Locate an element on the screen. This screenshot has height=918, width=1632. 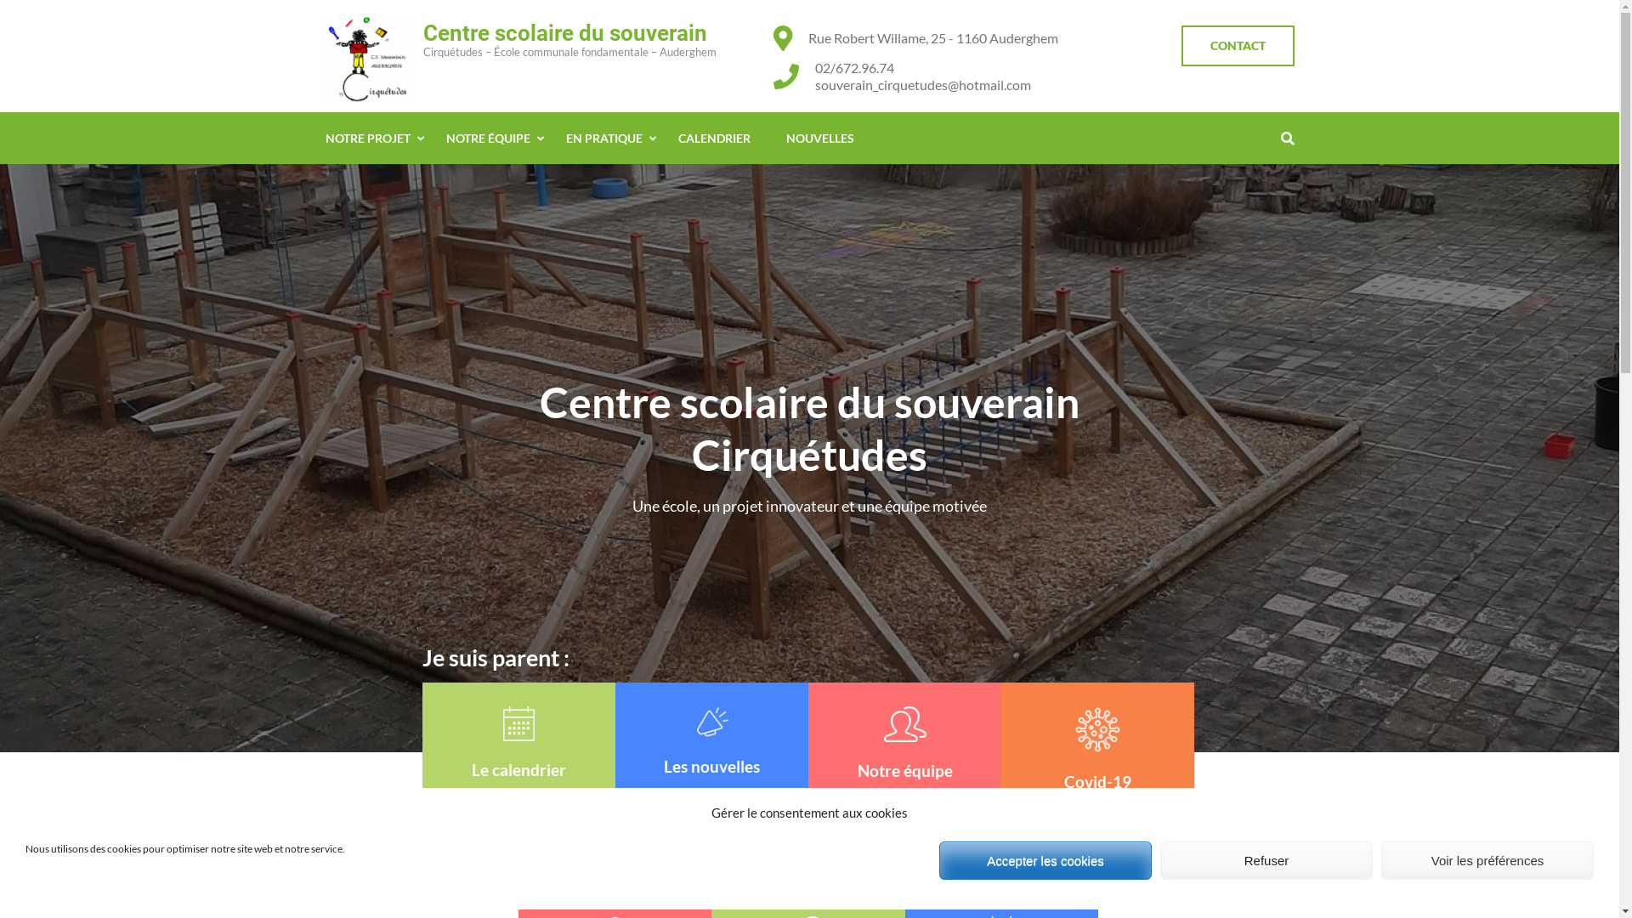
Centre scolaire du souverain is located at coordinates (565, 33).